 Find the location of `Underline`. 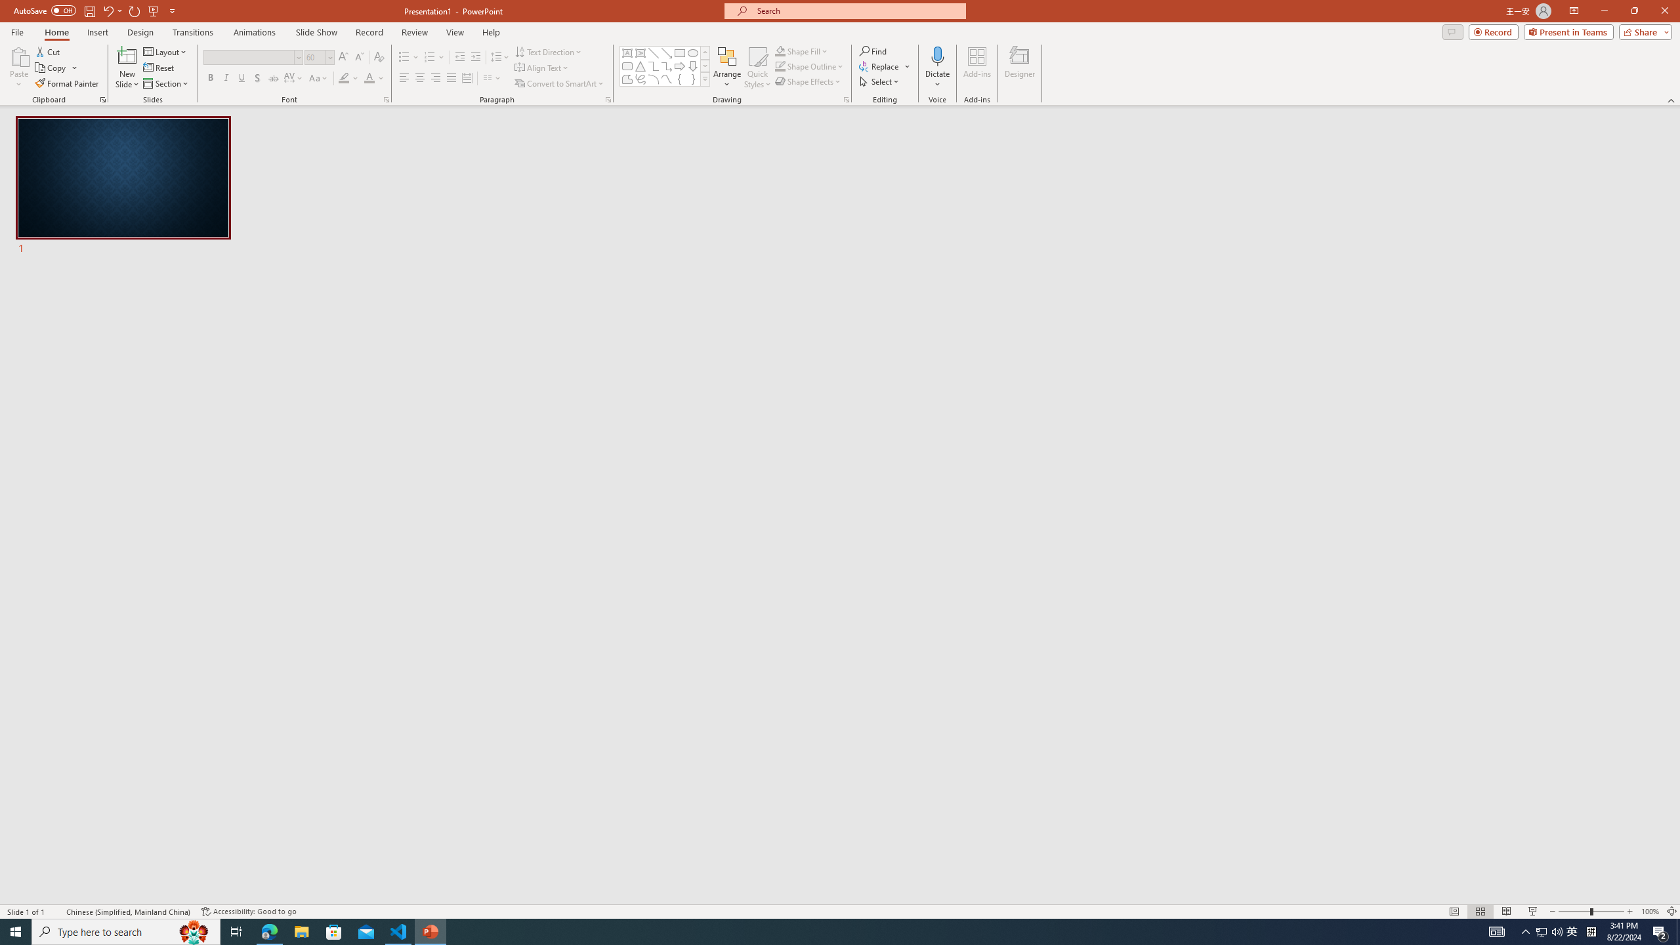

Underline is located at coordinates (241, 79).